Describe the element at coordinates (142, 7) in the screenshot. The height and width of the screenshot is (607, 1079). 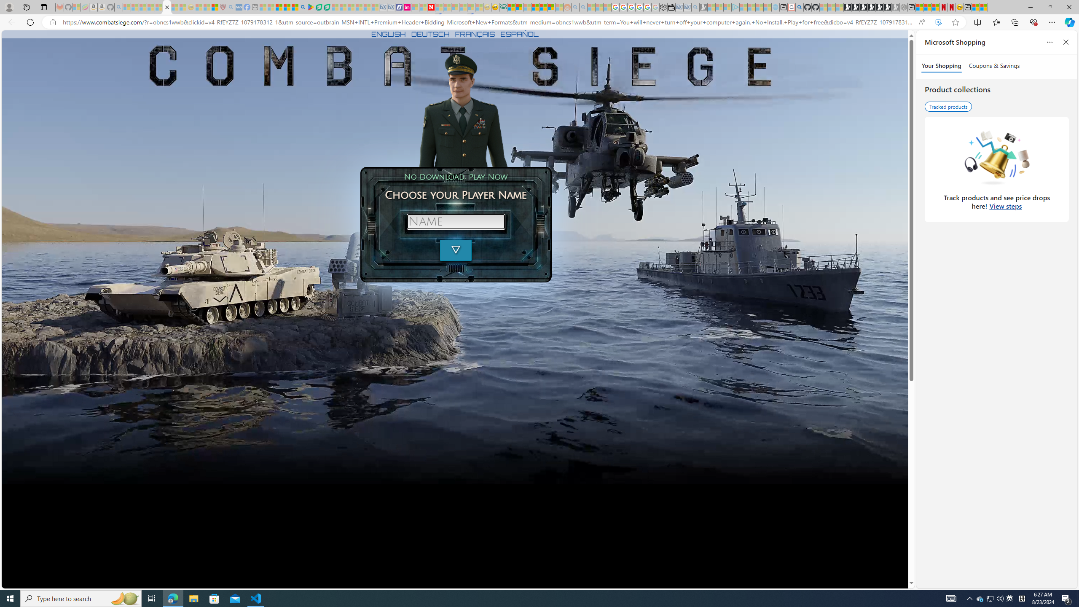
I see `The Weather Channel - MSN - Sleeping` at that location.